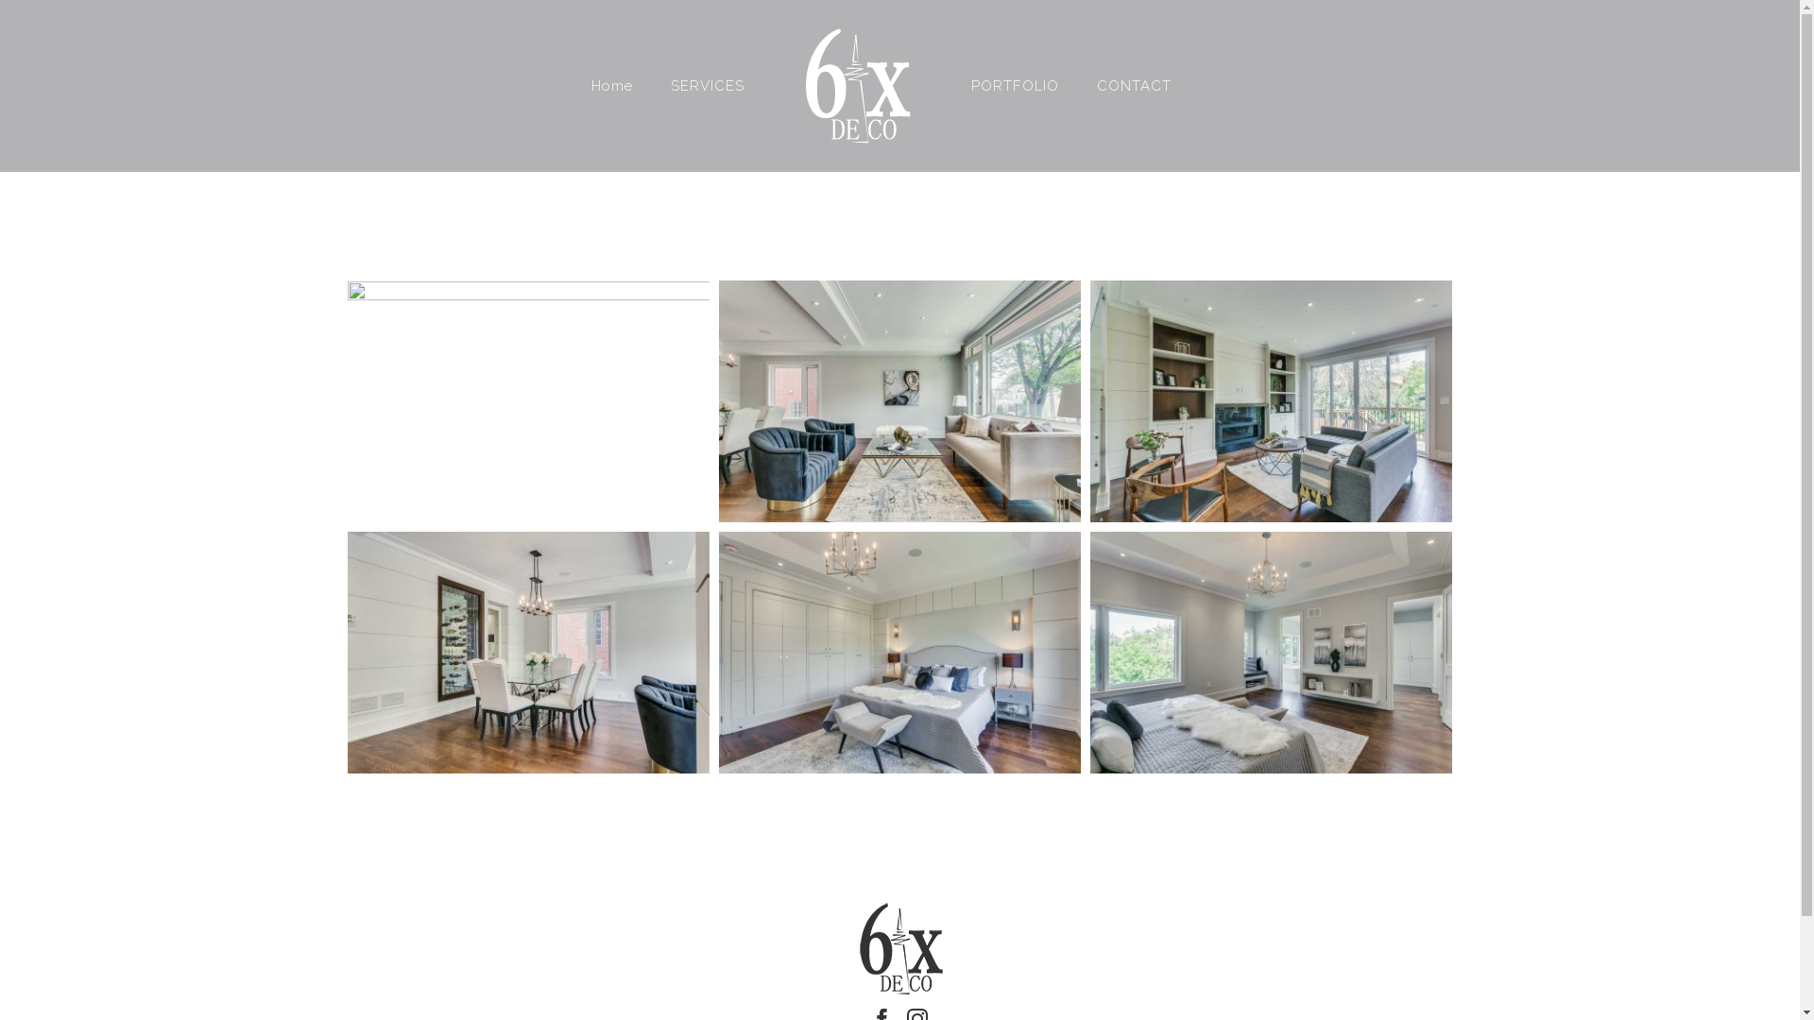 This screenshot has width=1814, height=1020. Describe the element at coordinates (529, 653) in the screenshot. I see `534douglasave-015` at that location.